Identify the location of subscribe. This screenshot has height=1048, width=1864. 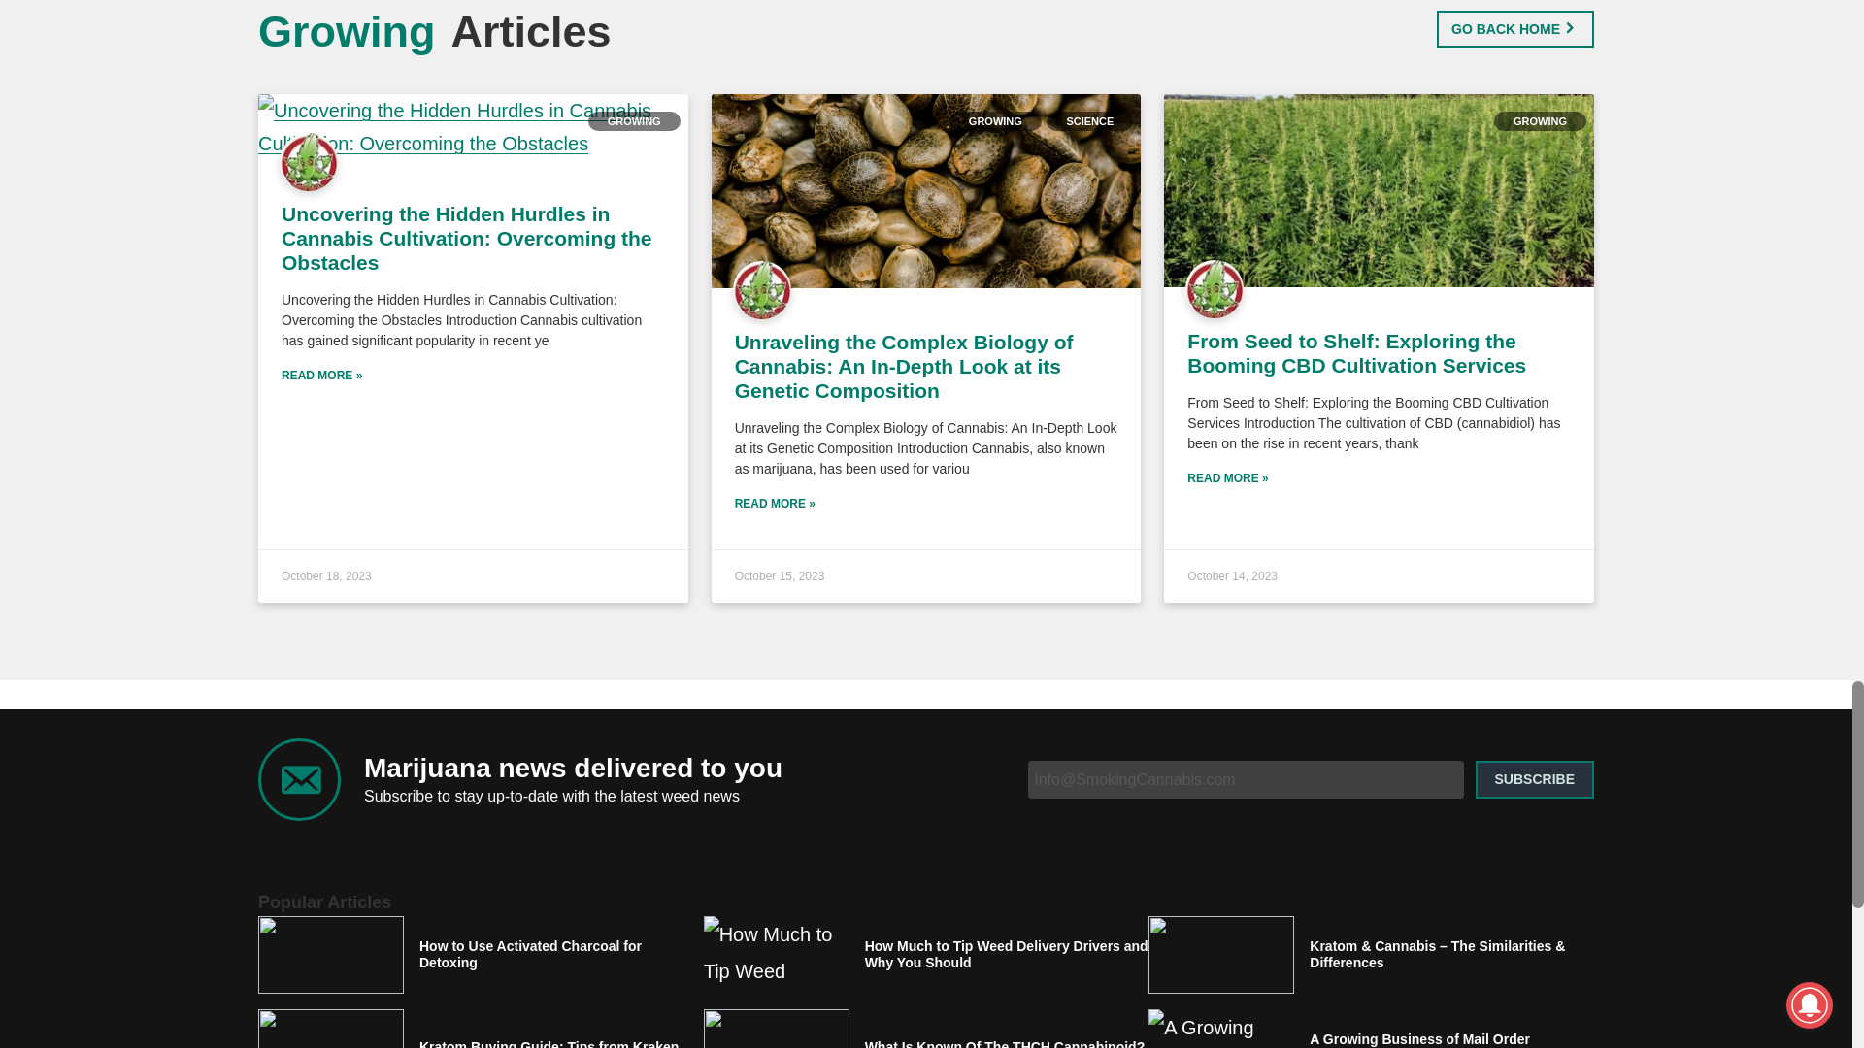
(1534, 779).